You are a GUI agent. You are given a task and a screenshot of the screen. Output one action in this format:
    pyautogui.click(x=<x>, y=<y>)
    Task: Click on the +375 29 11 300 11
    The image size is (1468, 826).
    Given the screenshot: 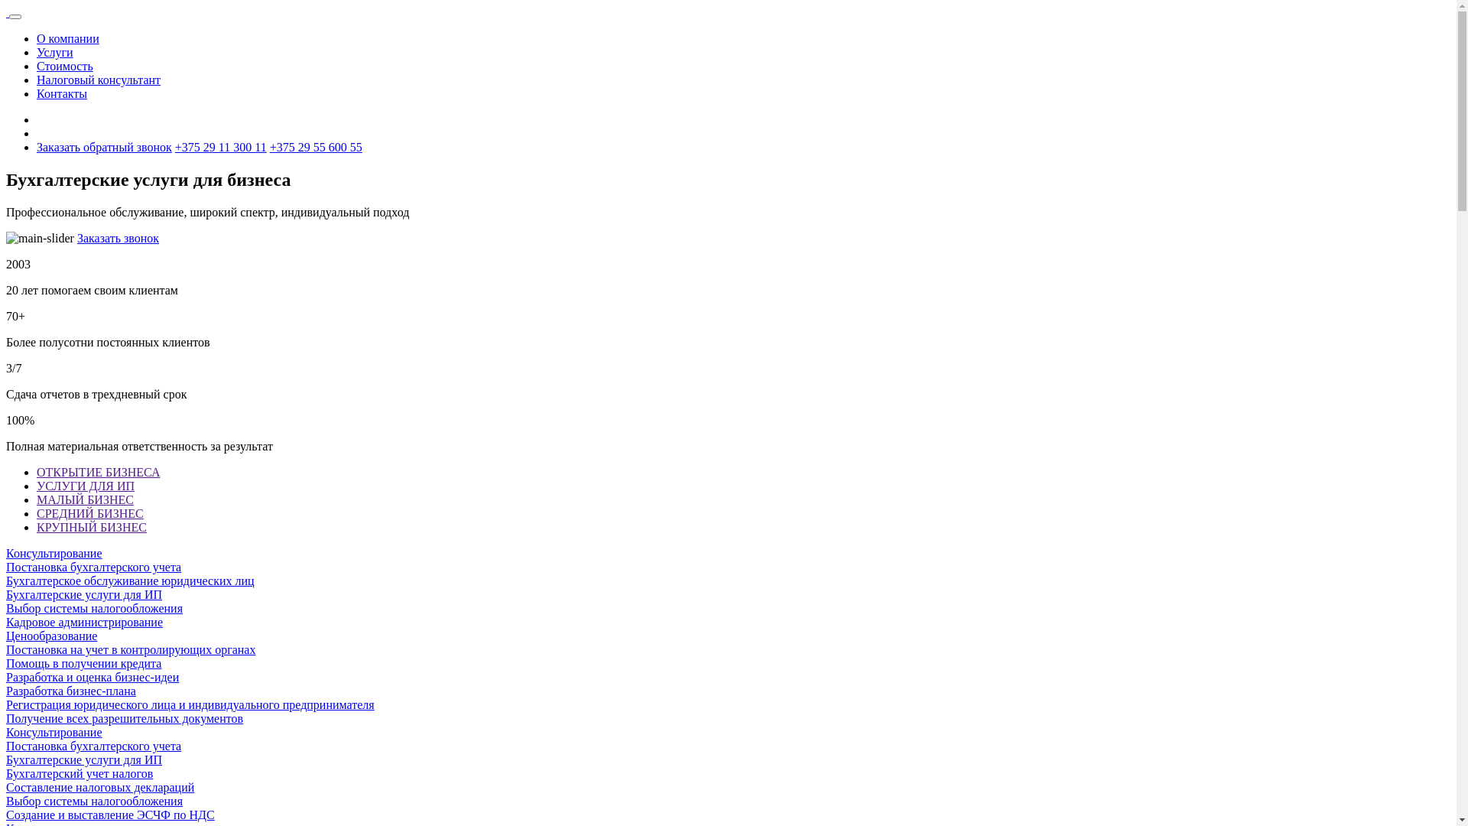 What is the action you would take?
    pyautogui.click(x=221, y=147)
    